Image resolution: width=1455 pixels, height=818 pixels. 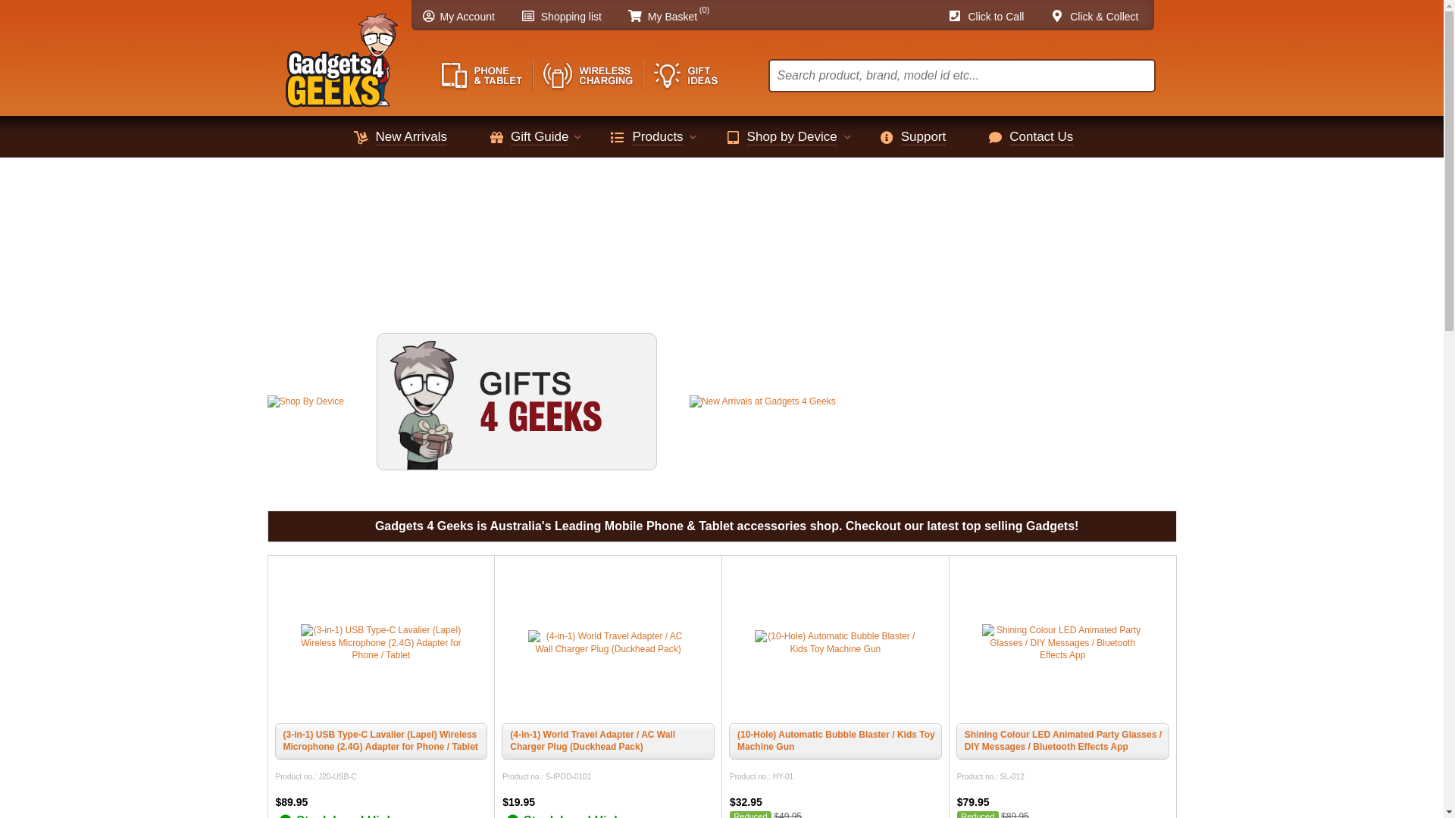 What do you see at coordinates (1062, 644) in the screenshot?
I see `Go to product` at bounding box center [1062, 644].